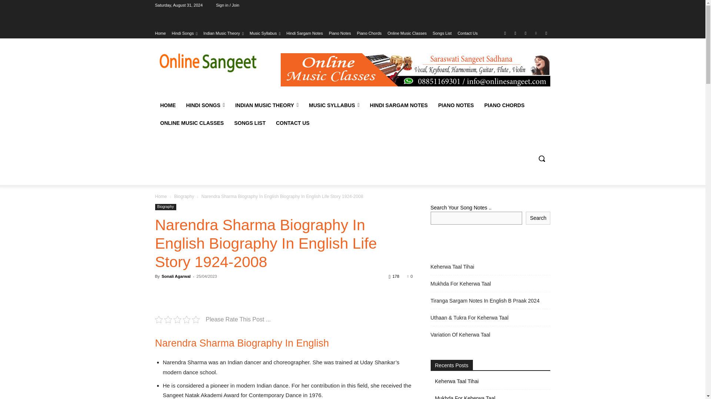 This screenshot has width=711, height=399. I want to click on Vimeo, so click(536, 33).